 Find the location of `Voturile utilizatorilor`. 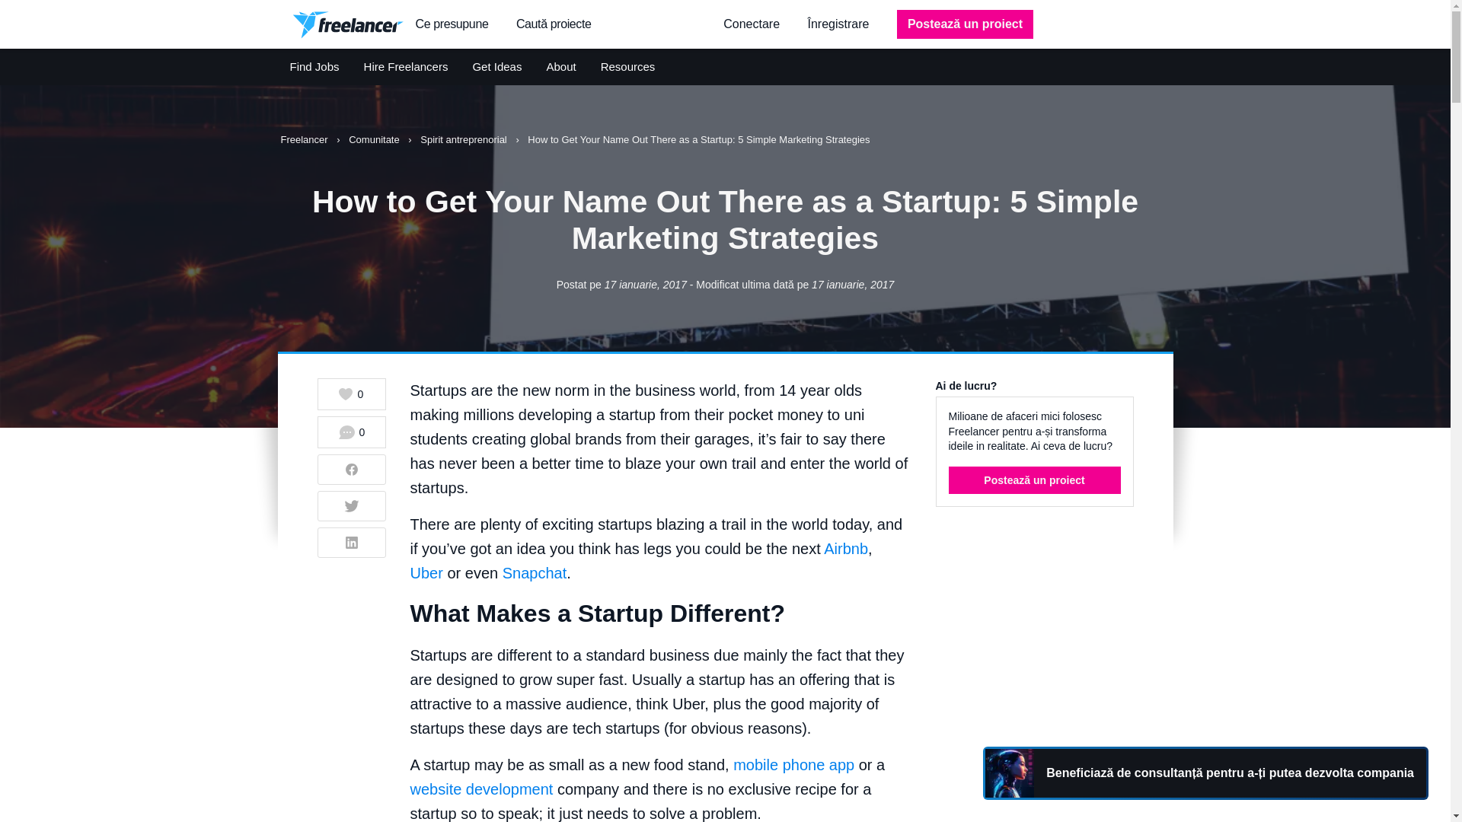

Voturile utilizatorilor is located at coordinates (350, 394).